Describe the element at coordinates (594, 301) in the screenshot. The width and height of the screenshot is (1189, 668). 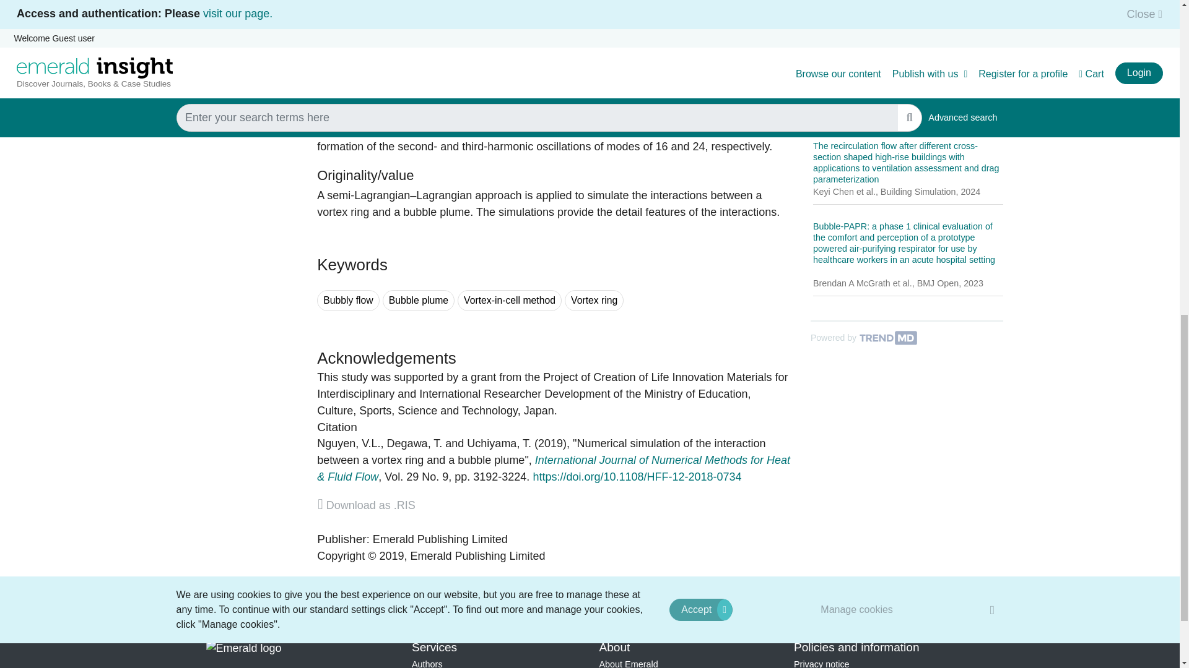
I see `Search for keyword Vortex ring` at that location.